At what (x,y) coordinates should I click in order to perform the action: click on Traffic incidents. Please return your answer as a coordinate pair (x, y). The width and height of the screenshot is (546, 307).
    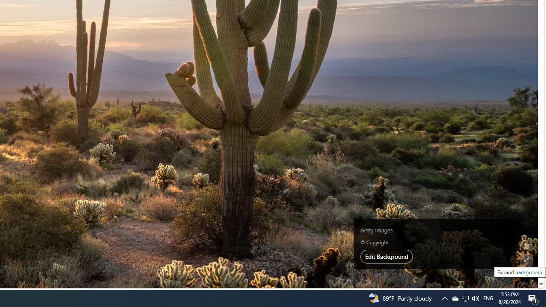
    Looking at the image, I should click on (237, 232).